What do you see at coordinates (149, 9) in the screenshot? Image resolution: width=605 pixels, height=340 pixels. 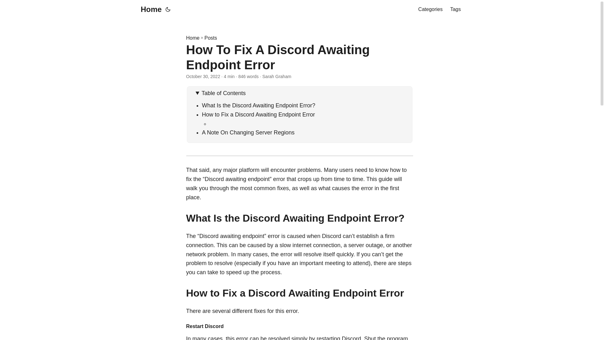 I see `Home` at bounding box center [149, 9].